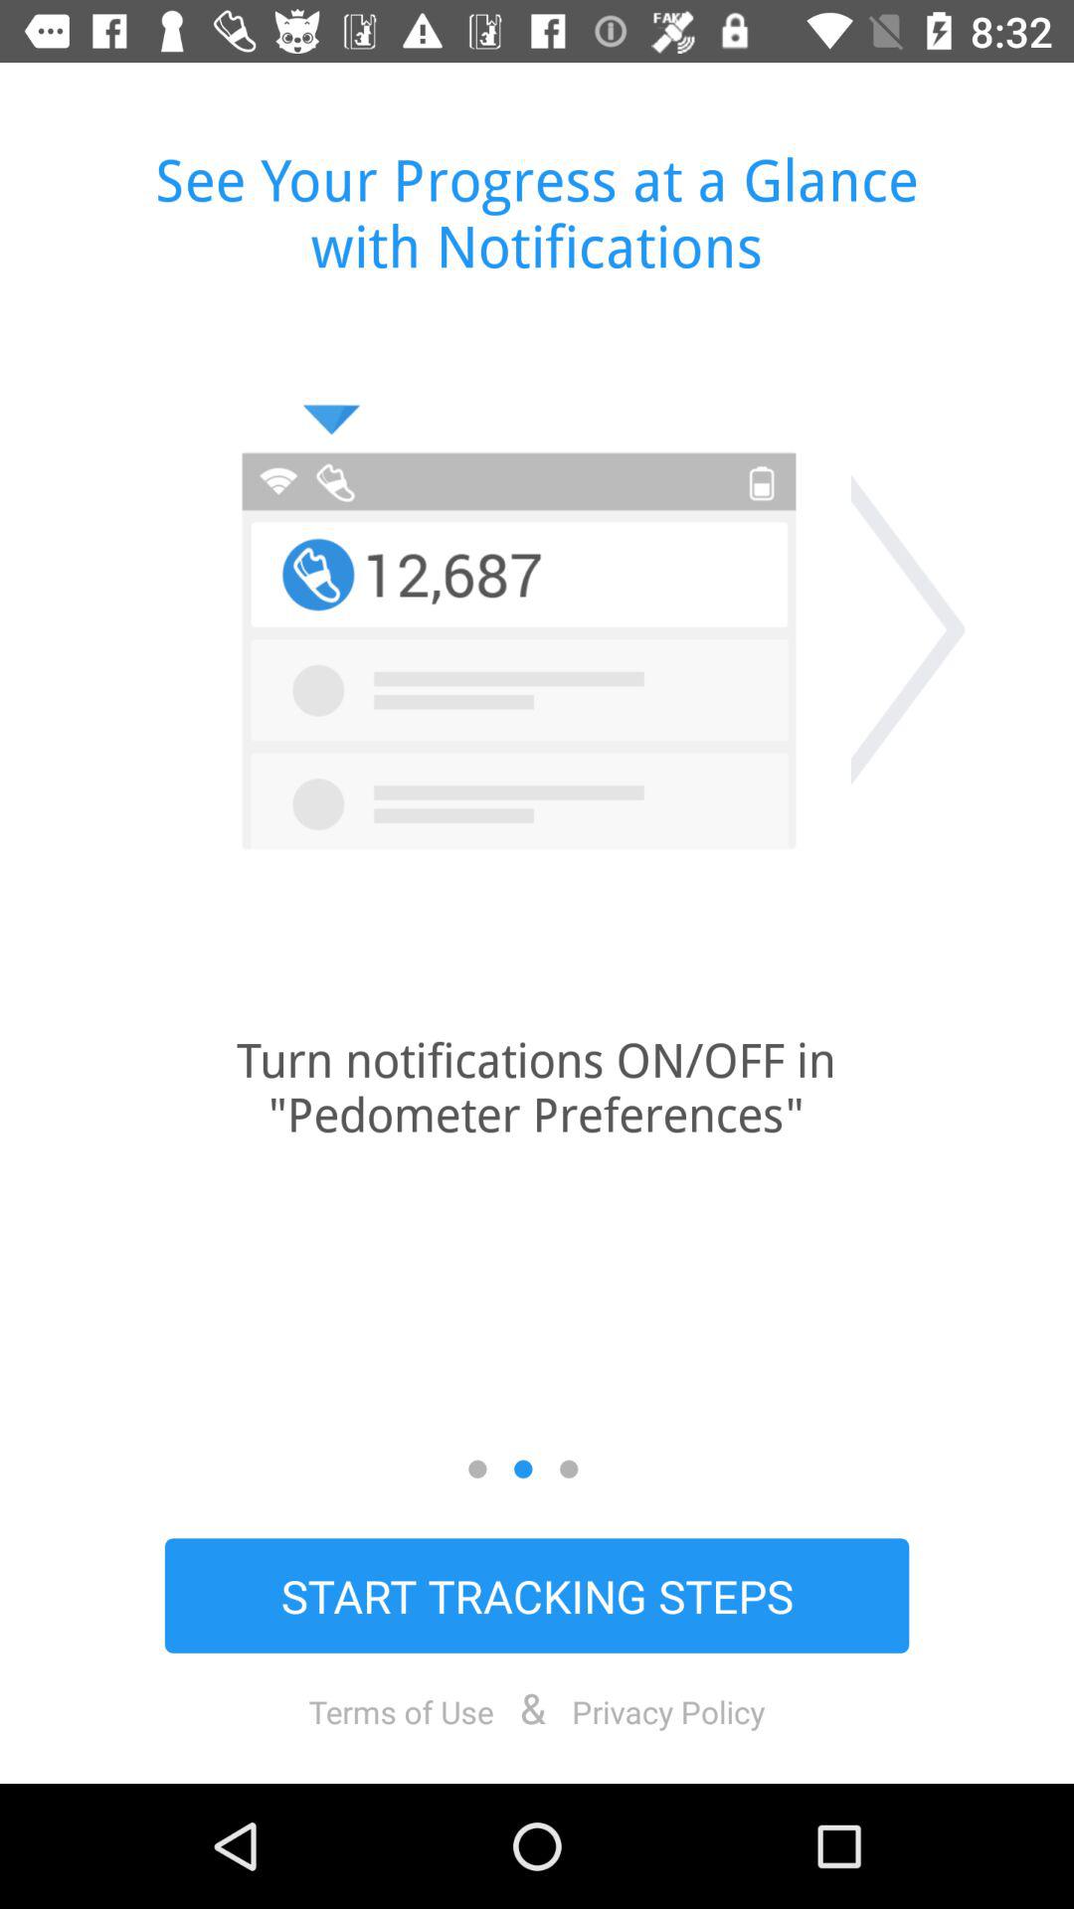 The width and height of the screenshot is (1074, 1909). I want to click on press the icon next to the & icon, so click(668, 1711).